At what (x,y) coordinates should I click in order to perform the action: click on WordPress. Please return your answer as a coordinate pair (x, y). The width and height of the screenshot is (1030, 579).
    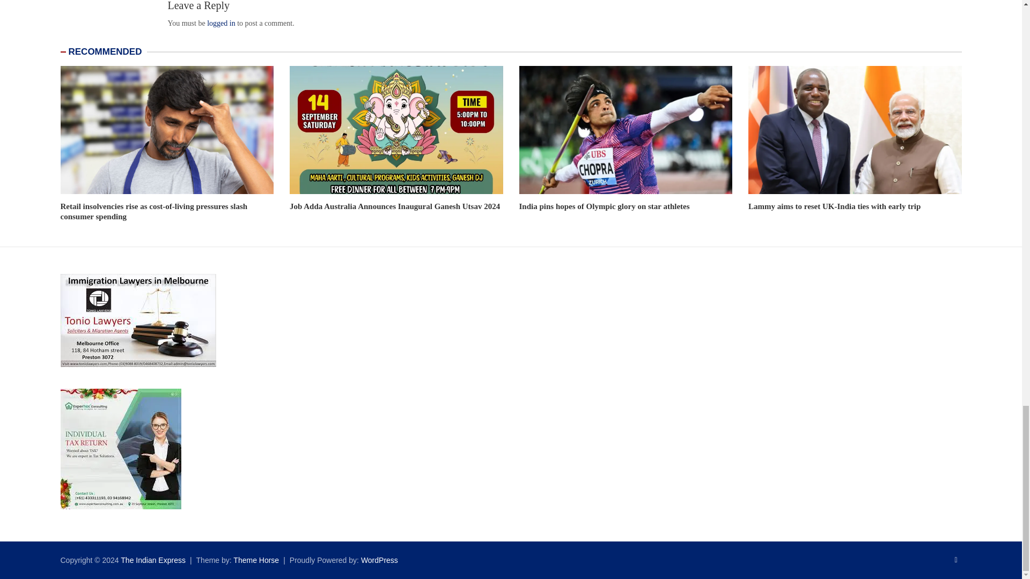
    Looking at the image, I should click on (379, 560).